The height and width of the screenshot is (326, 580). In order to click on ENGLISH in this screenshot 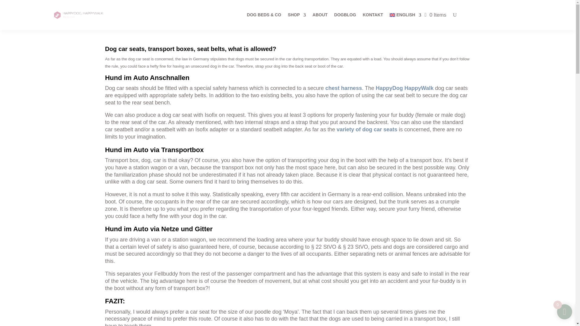, I will do `click(405, 15)`.